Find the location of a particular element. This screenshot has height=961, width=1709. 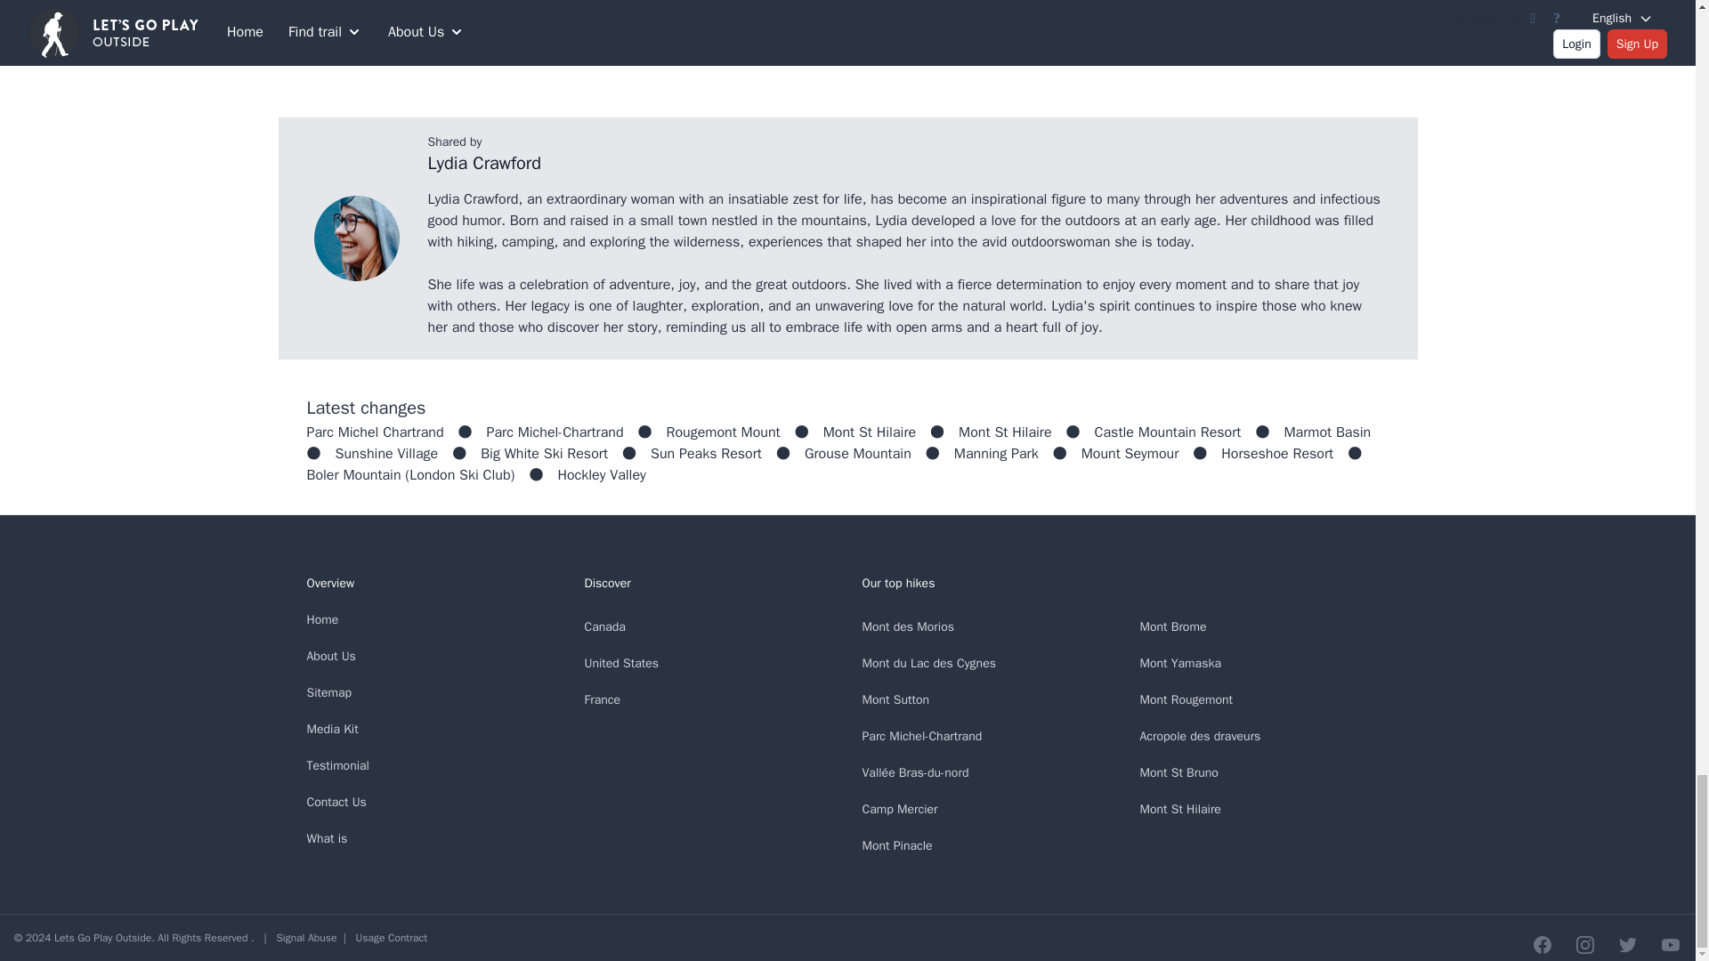

Testimonial is located at coordinates (336, 765).